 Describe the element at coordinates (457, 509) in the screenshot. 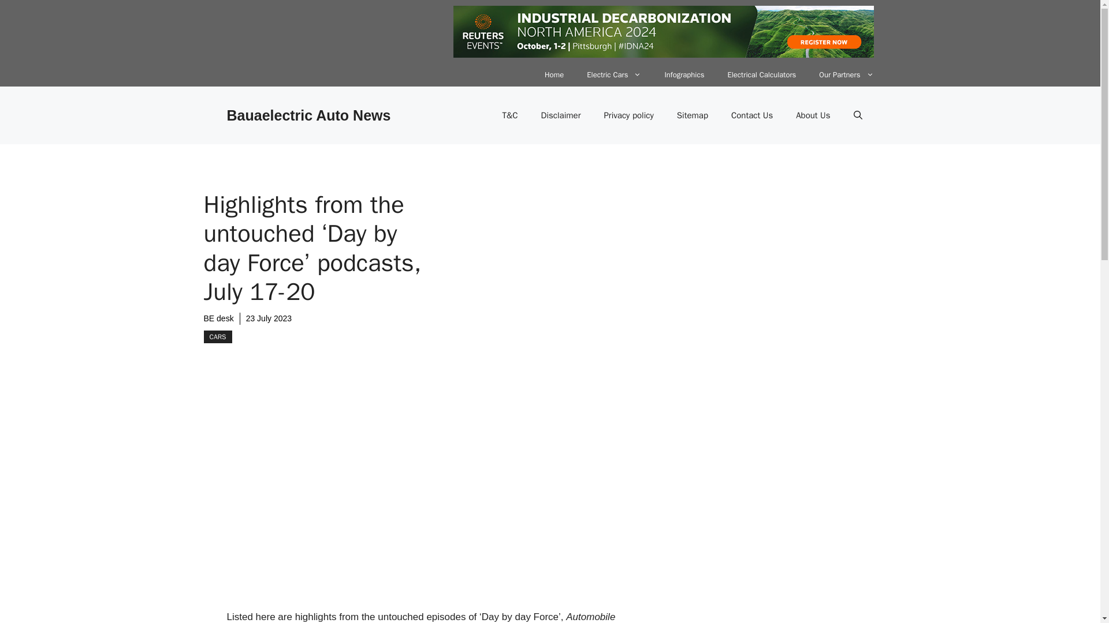

I see `Advertisement` at that location.